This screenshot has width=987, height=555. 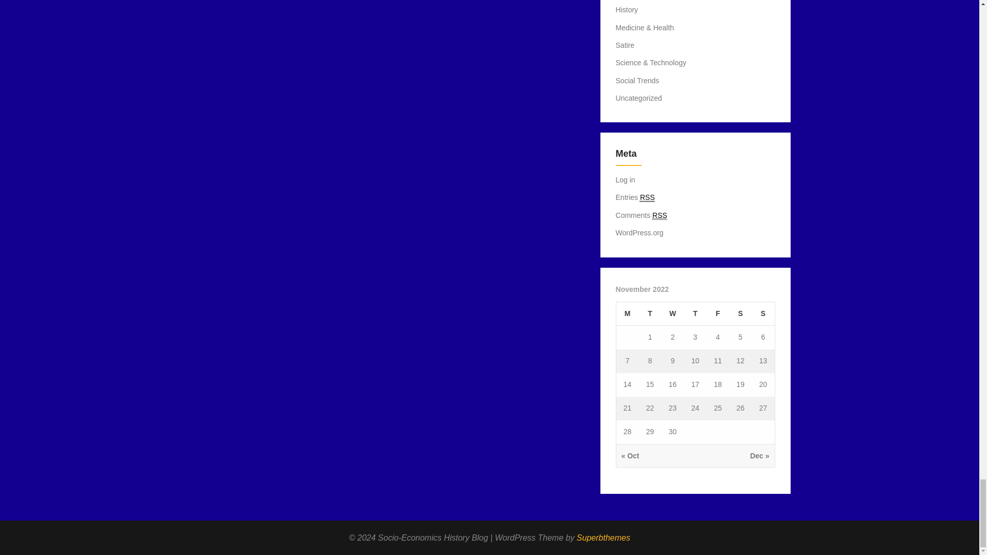 What do you see at coordinates (650, 313) in the screenshot?
I see `Tuesday` at bounding box center [650, 313].